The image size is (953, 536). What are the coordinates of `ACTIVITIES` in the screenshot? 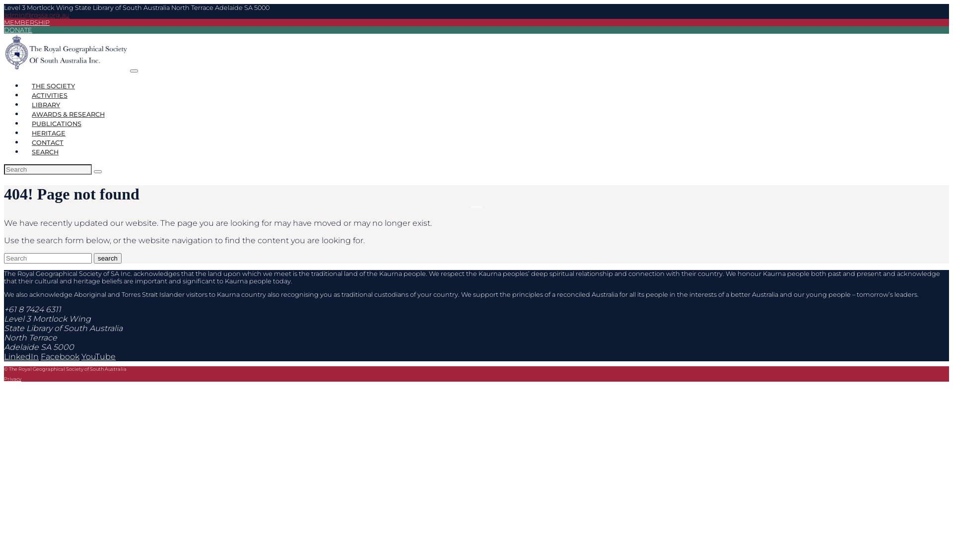 It's located at (50, 95).